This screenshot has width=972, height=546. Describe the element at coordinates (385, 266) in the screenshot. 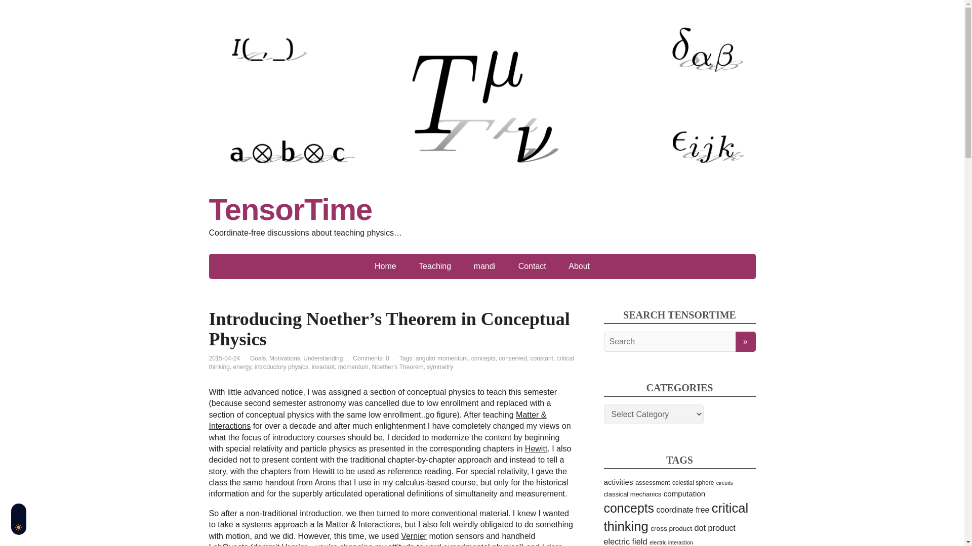

I see `Home` at that location.